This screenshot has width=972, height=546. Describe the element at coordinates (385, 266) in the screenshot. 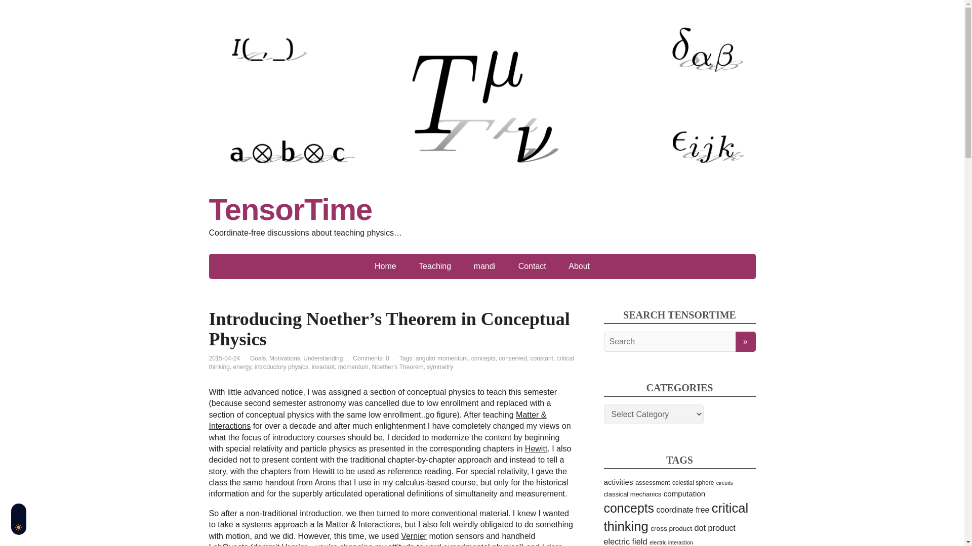

I see `Home` at that location.